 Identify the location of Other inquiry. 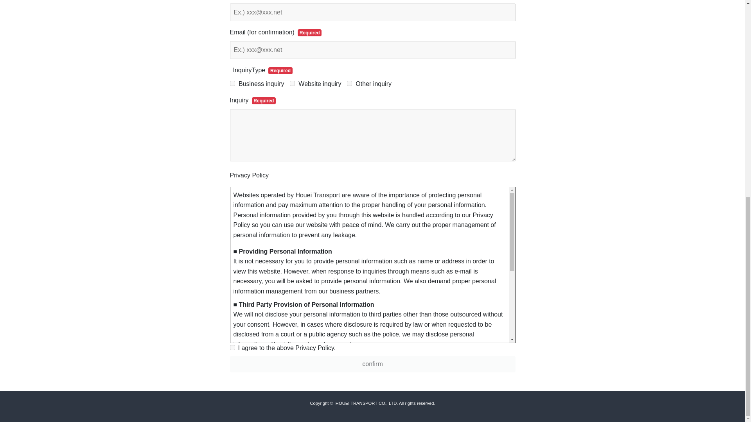
(350, 84).